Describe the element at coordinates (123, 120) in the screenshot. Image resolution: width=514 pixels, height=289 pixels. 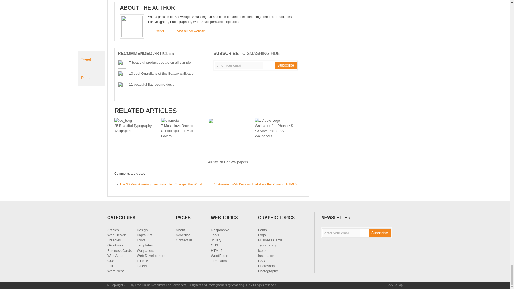
I see `25 Beautiful Typography Wallpapers` at that location.